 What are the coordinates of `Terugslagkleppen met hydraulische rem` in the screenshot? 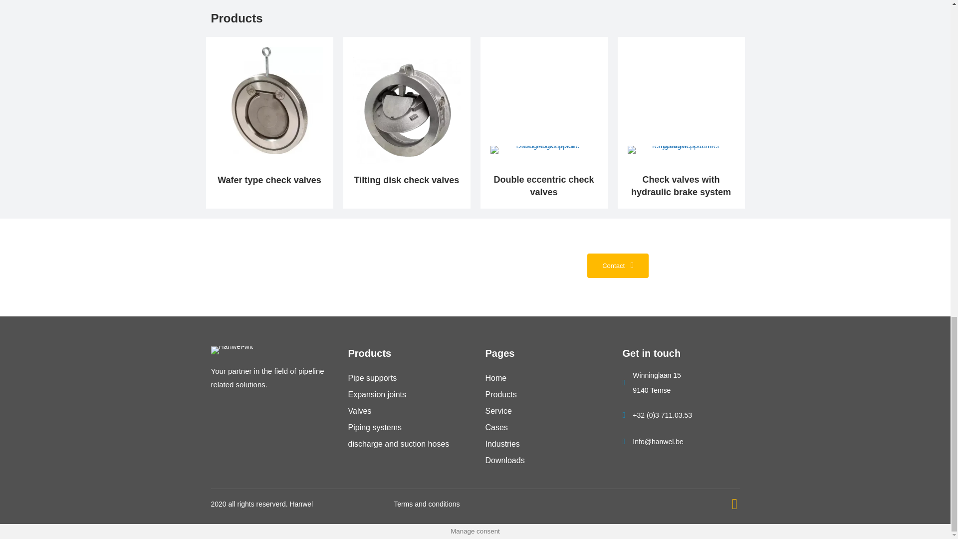 It's located at (681, 149).